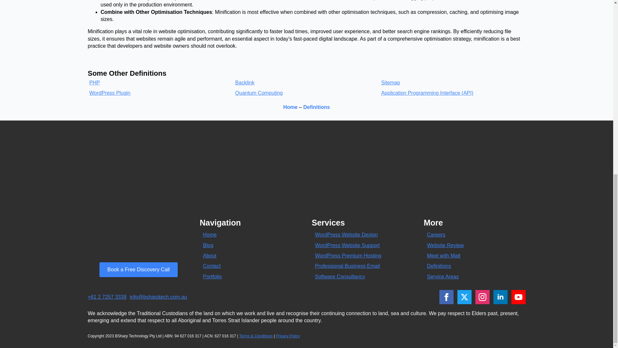 The image size is (618, 348). Describe the element at coordinates (210, 235) in the screenshot. I see `Home` at that location.